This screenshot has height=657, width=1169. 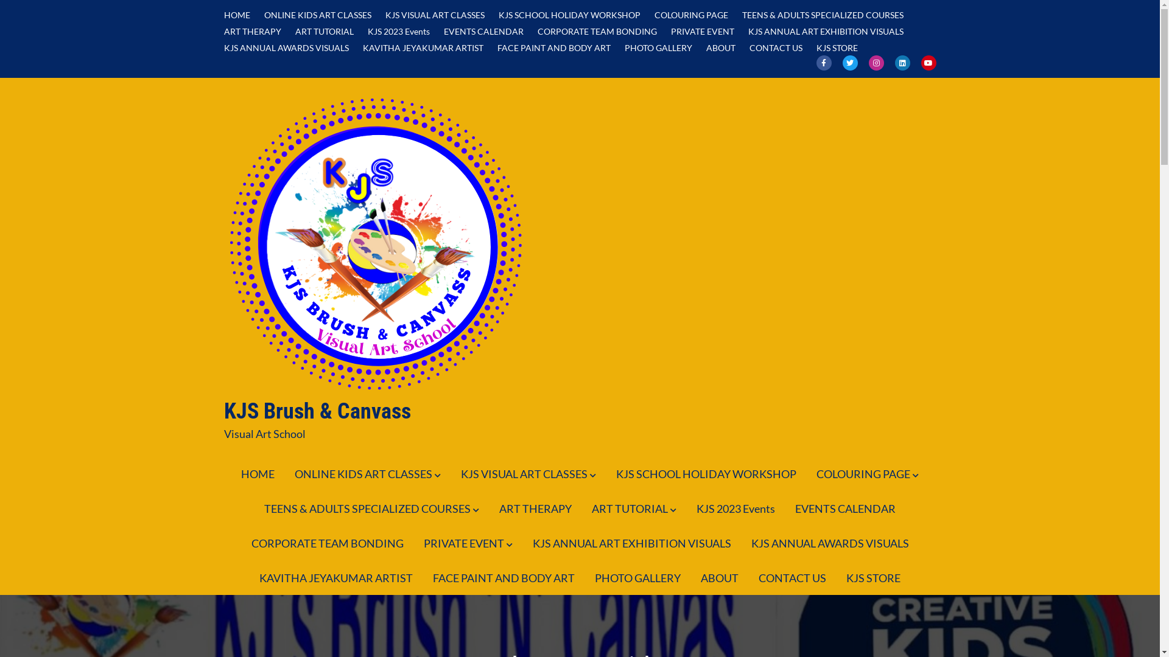 What do you see at coordinates (318, 15) in the screenshot?
I see `ONLINE KIDS ART CLASSES` at bounding box center [318, 15].